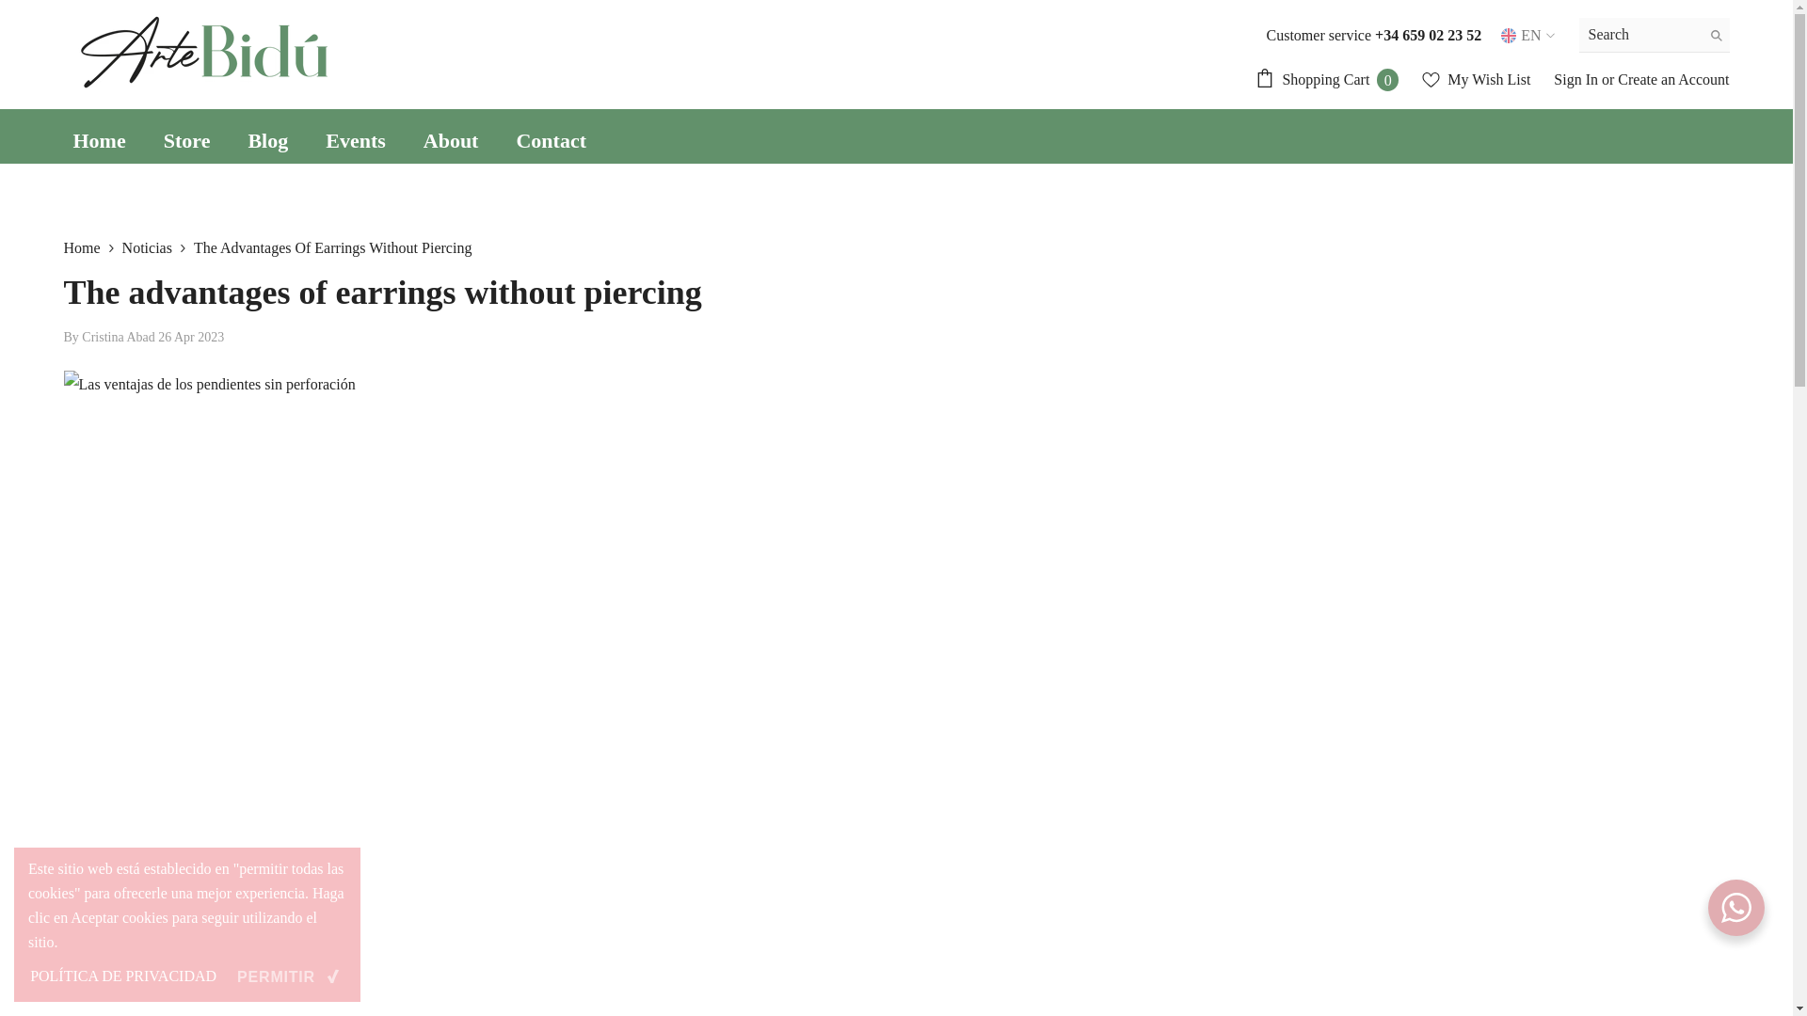  I want to click on Permitir, so click(1527, 36).